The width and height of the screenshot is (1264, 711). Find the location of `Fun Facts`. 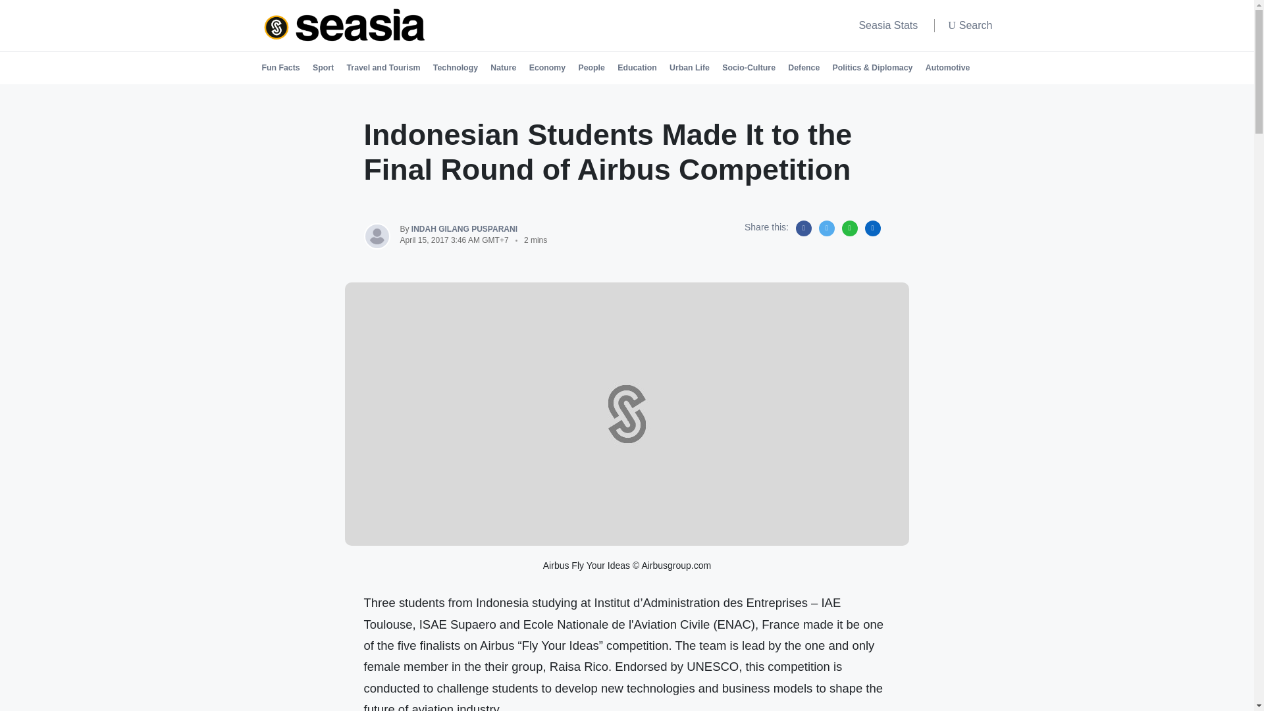

Fun Facts is located at coordinates (280, 67).